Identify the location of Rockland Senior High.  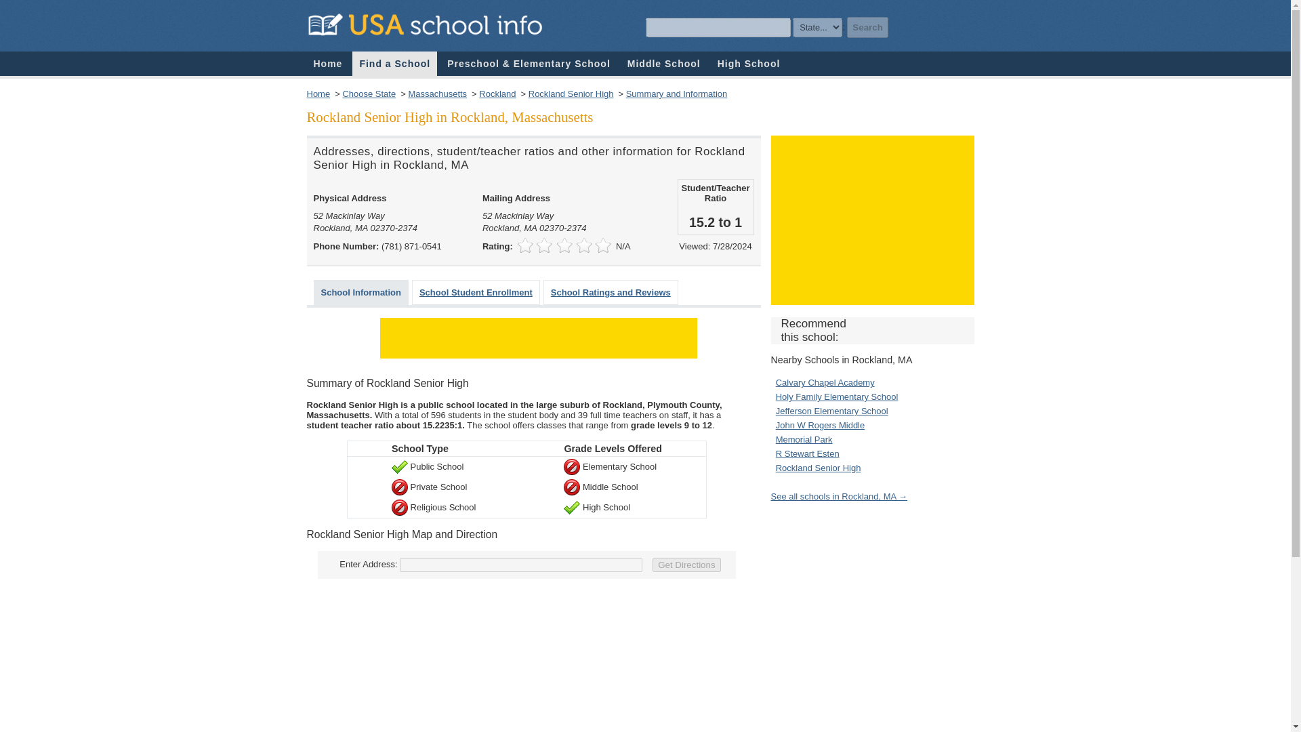
(819, 468).